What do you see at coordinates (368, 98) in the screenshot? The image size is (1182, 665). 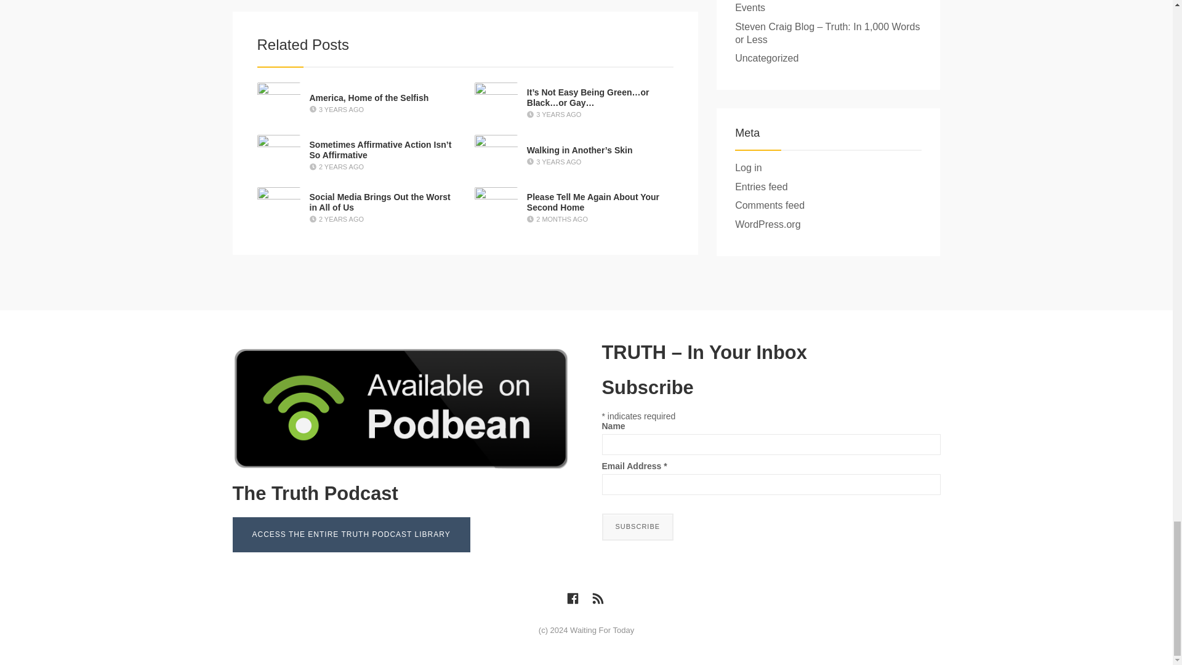 I see `America, Home of the Selfish` at bounding box center [368, 98].